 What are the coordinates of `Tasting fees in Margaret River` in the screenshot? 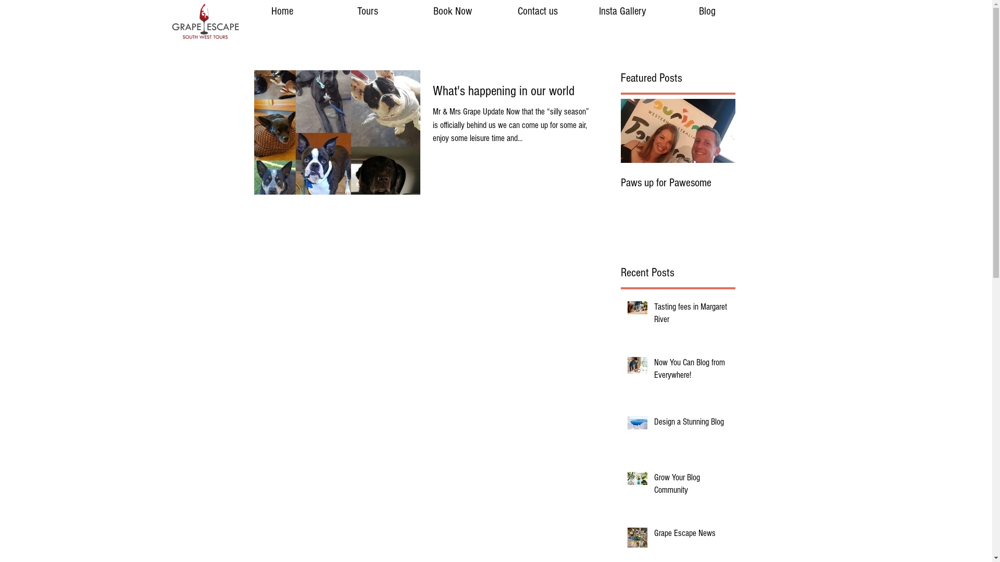 It's located at (692, 315).